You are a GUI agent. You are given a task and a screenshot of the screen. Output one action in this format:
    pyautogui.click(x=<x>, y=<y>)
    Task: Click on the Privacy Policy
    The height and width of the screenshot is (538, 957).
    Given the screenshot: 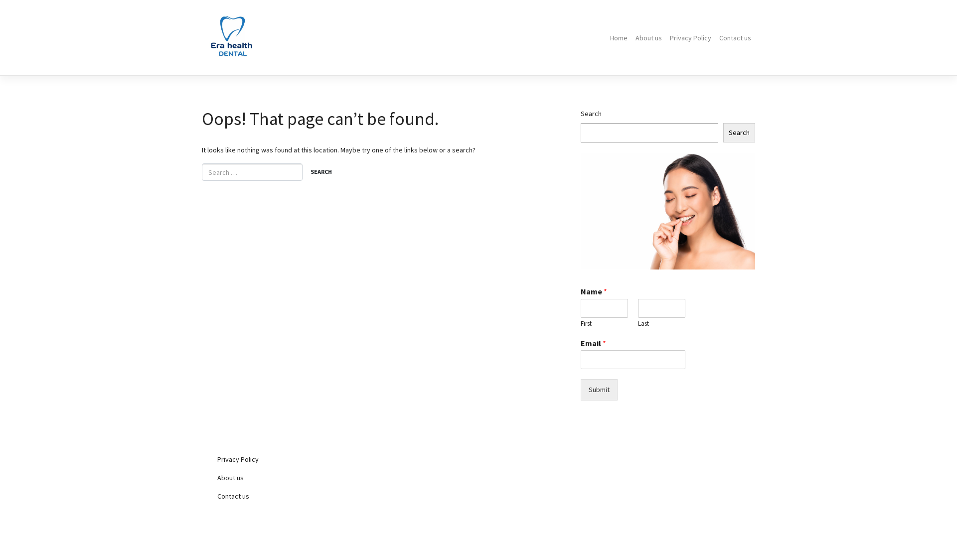 What is the action you would take?
    pyautogui.click(x=691, y=38)
    